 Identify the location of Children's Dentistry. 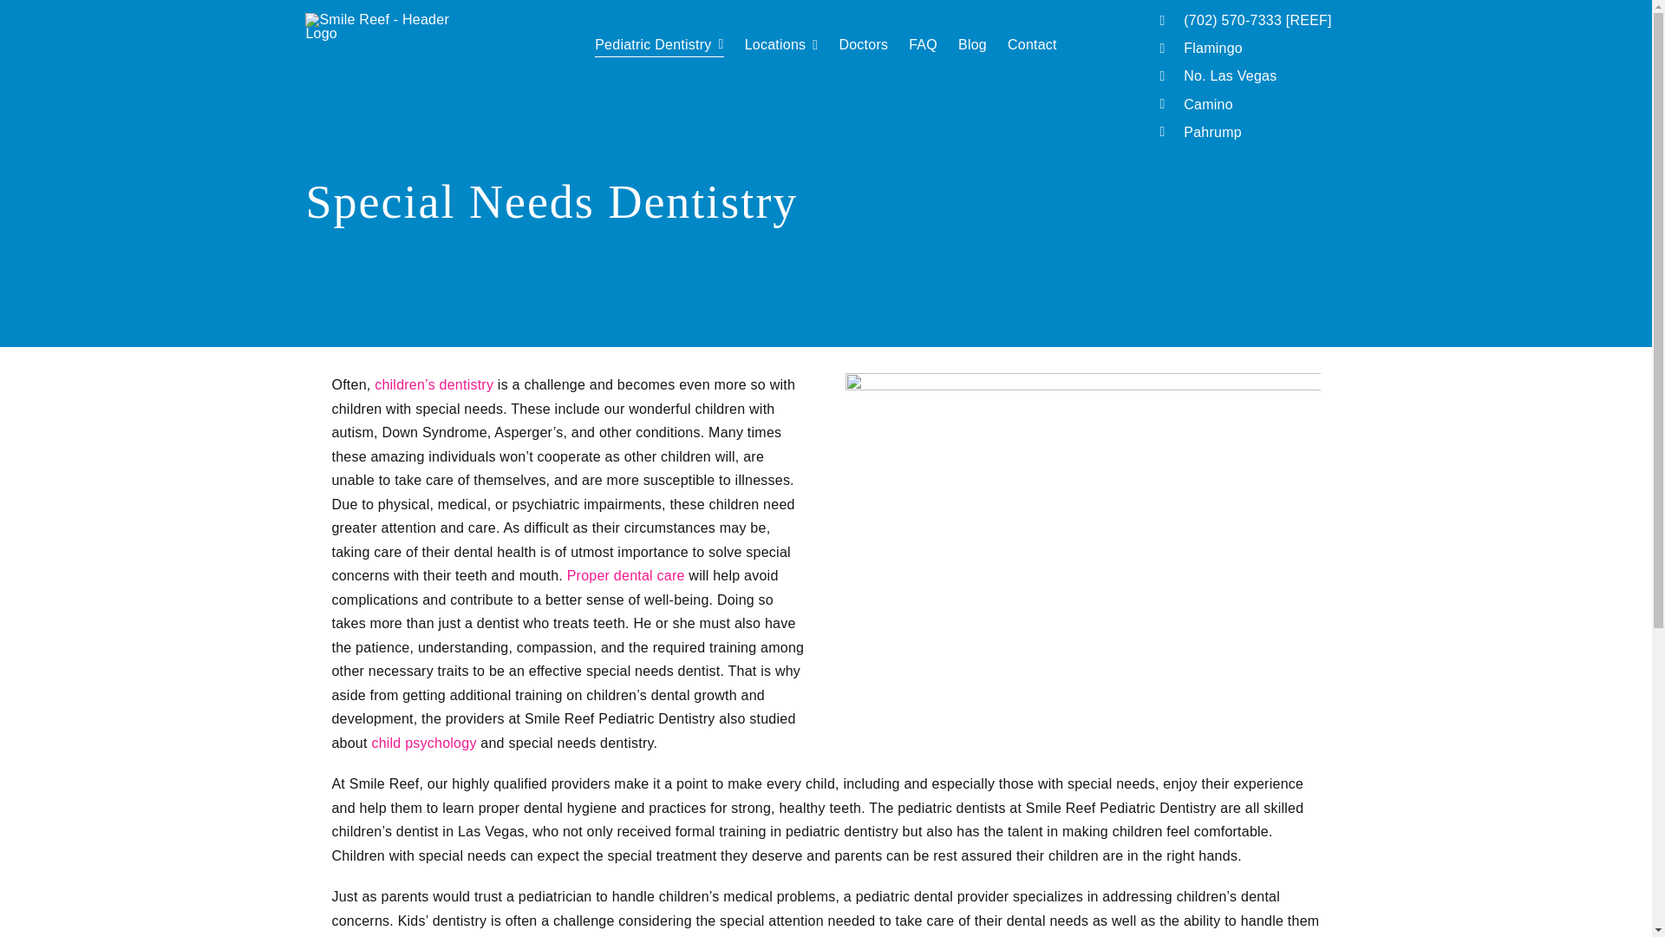
(434, 385).